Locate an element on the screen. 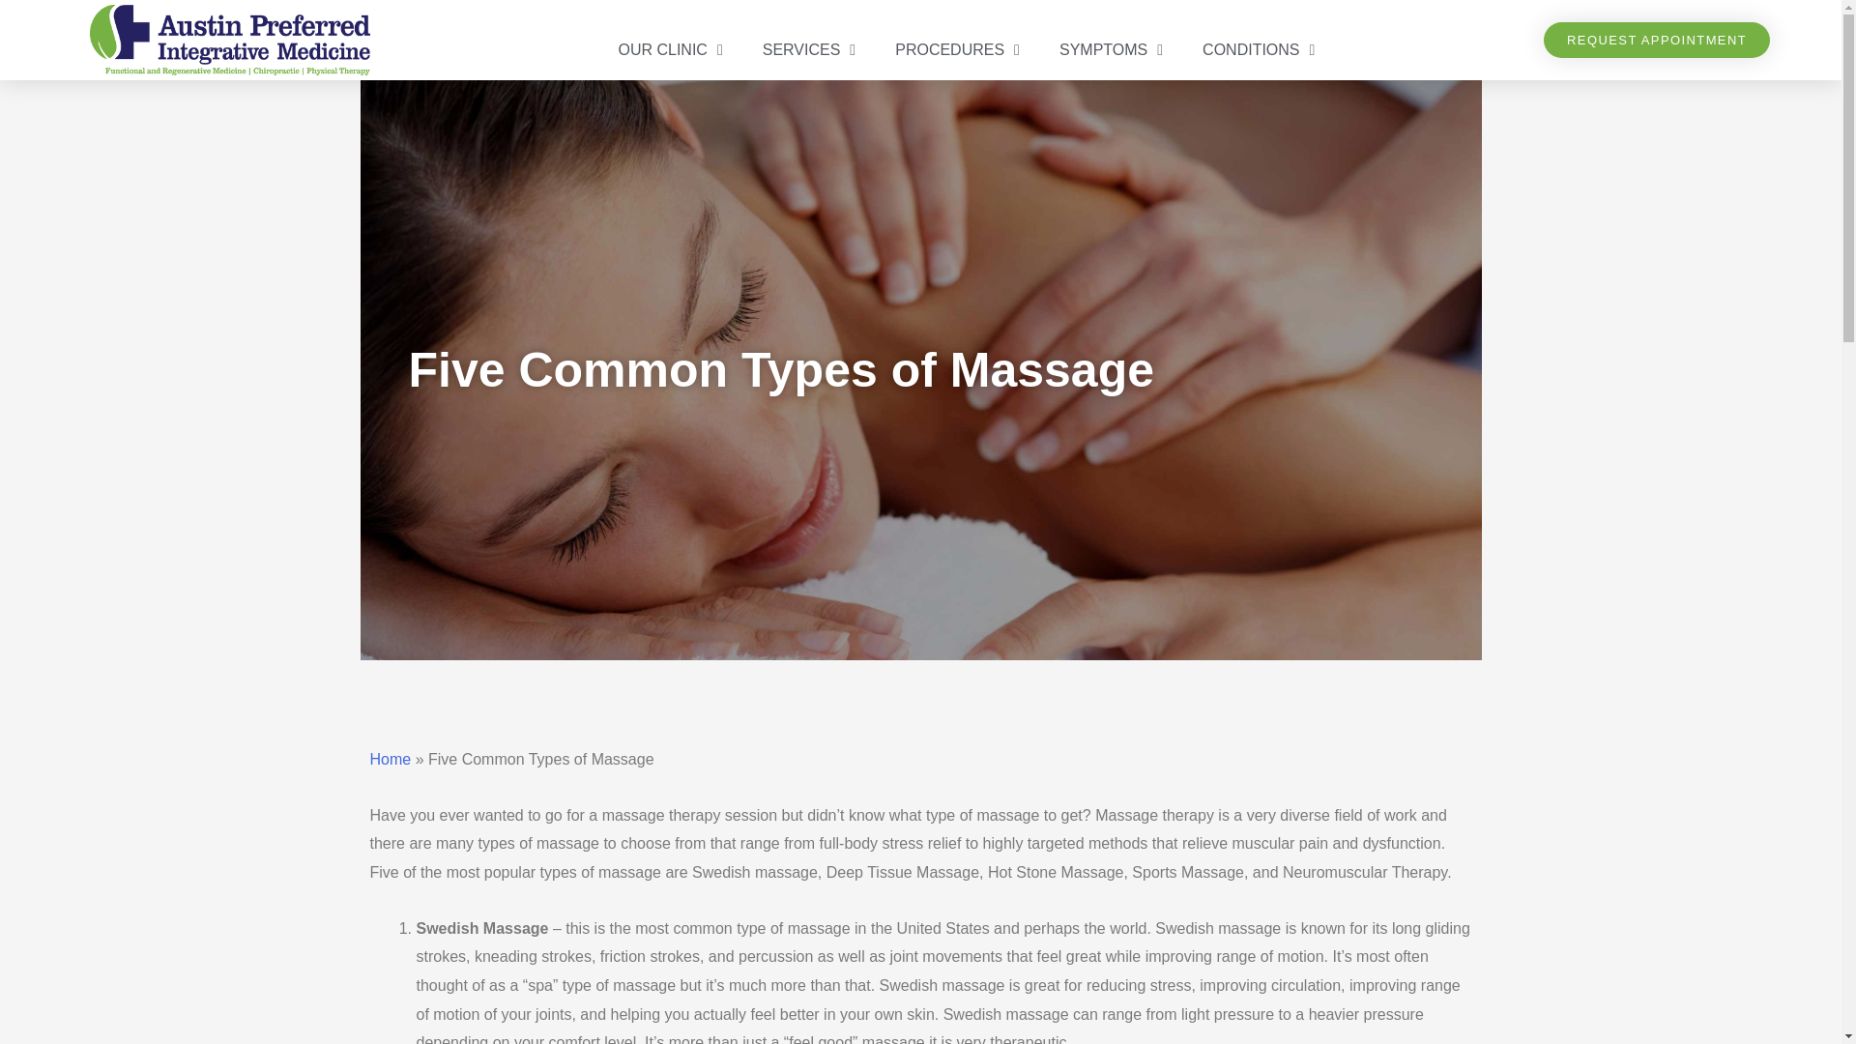 The width and height of the screenshot is (1856, 1044). OUR CLINIC is located at coordinates (669, 50).